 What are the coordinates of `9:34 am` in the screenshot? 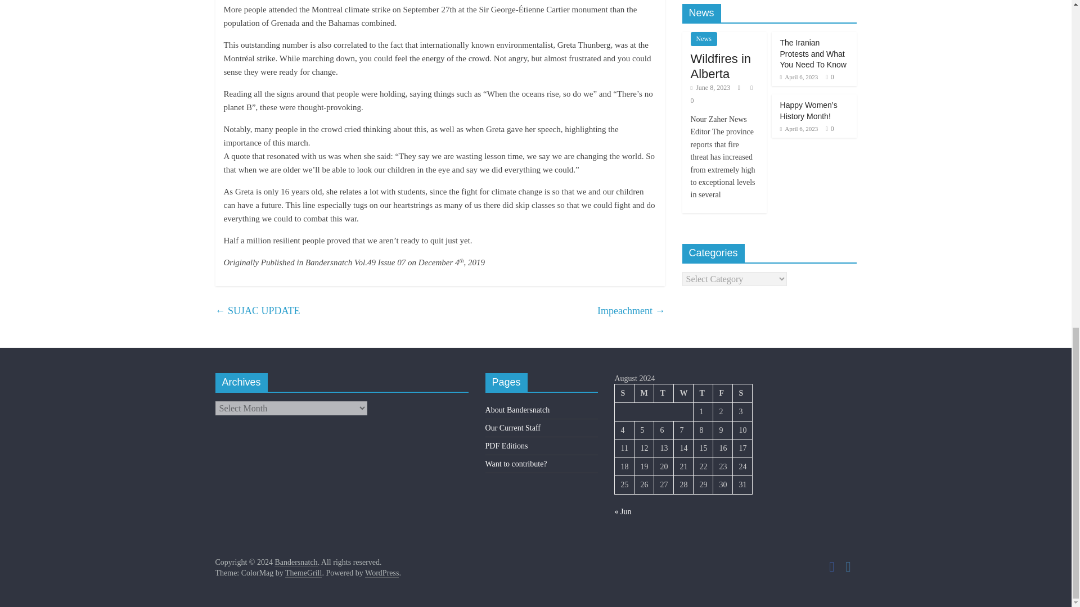 It's located at (711, 88).